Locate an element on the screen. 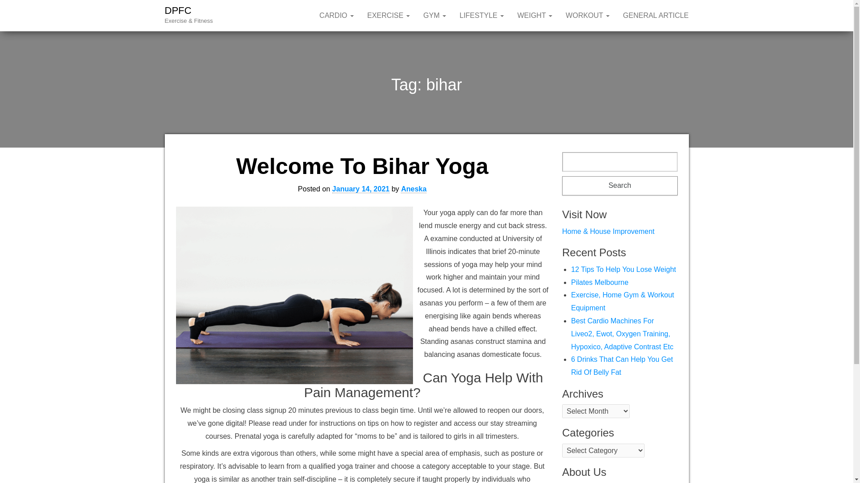  Cardio is located at coordinates (336, 16).